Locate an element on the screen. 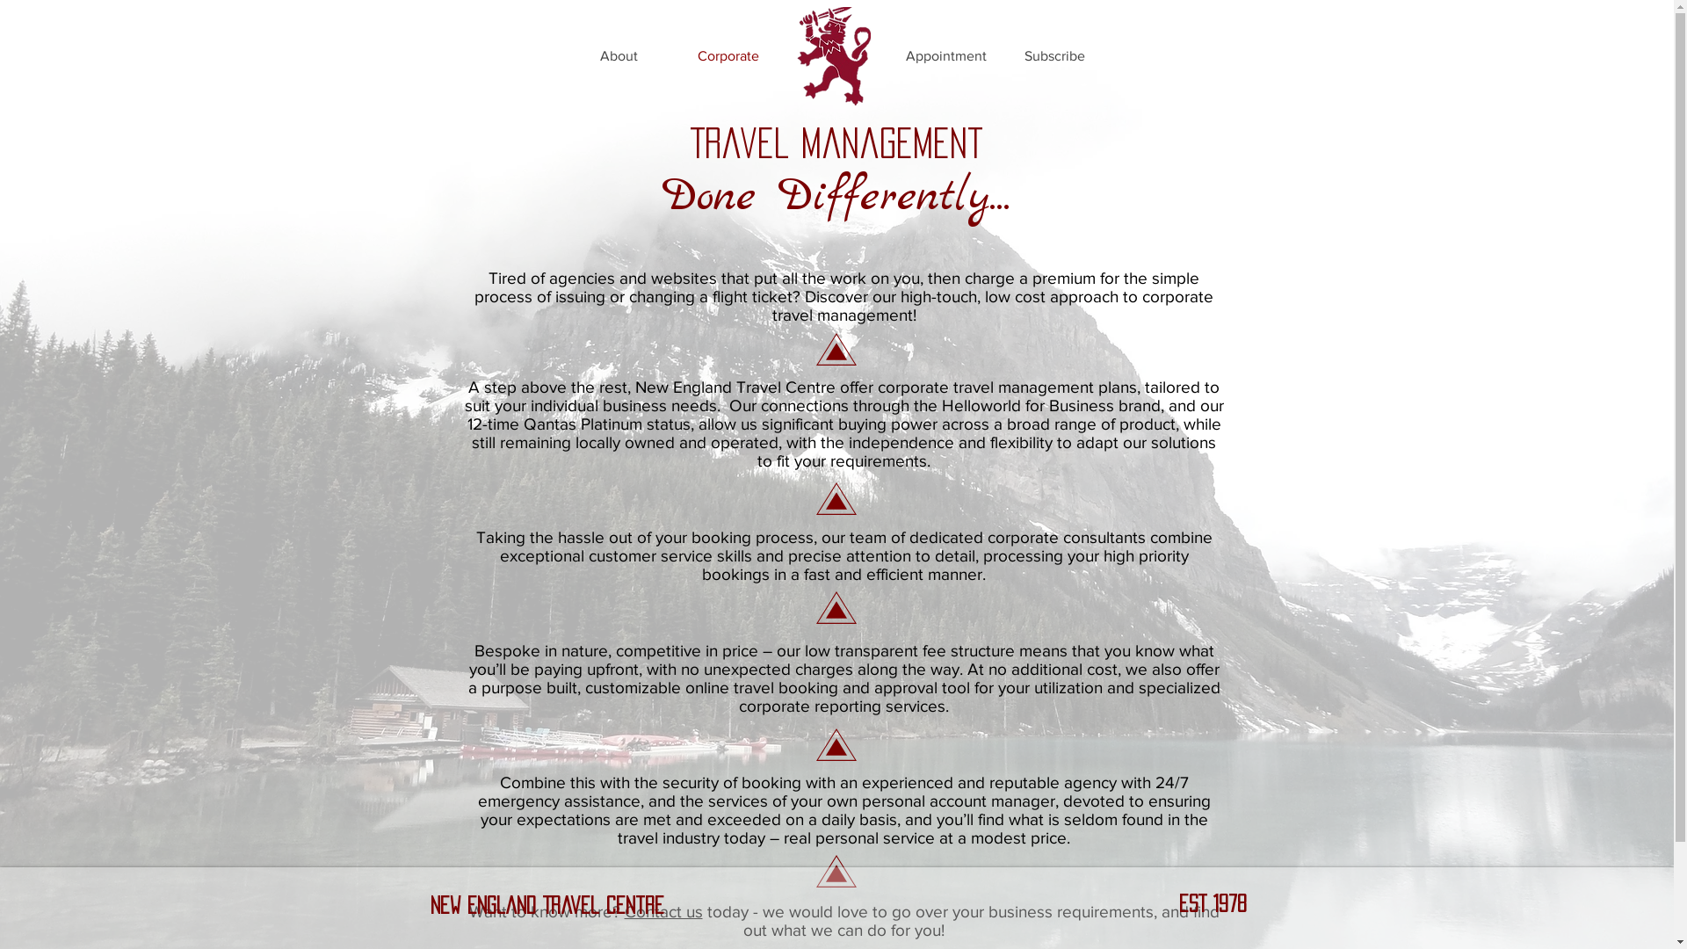 This screenshot has width=1687, height=949. Contact us is located at coordinates (662, 912).